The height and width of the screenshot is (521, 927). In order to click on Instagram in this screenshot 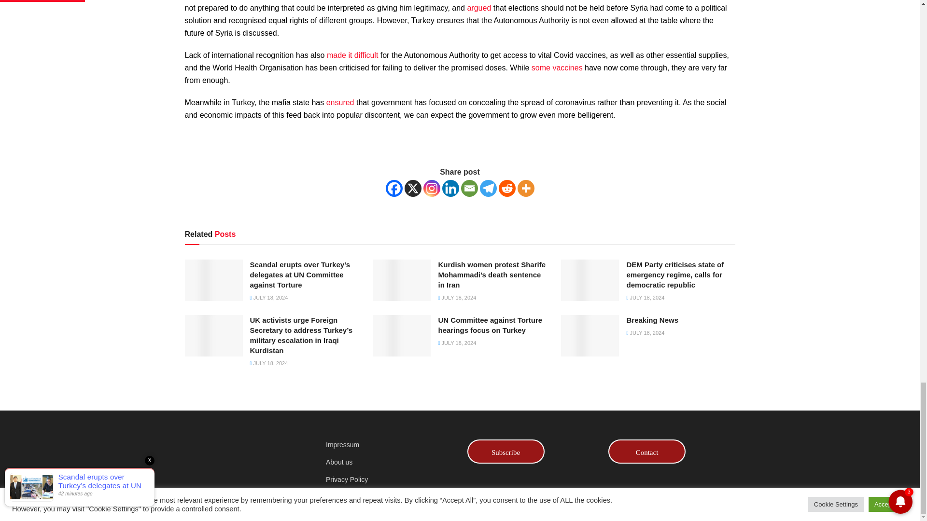, I will do `click(431, 188)`.